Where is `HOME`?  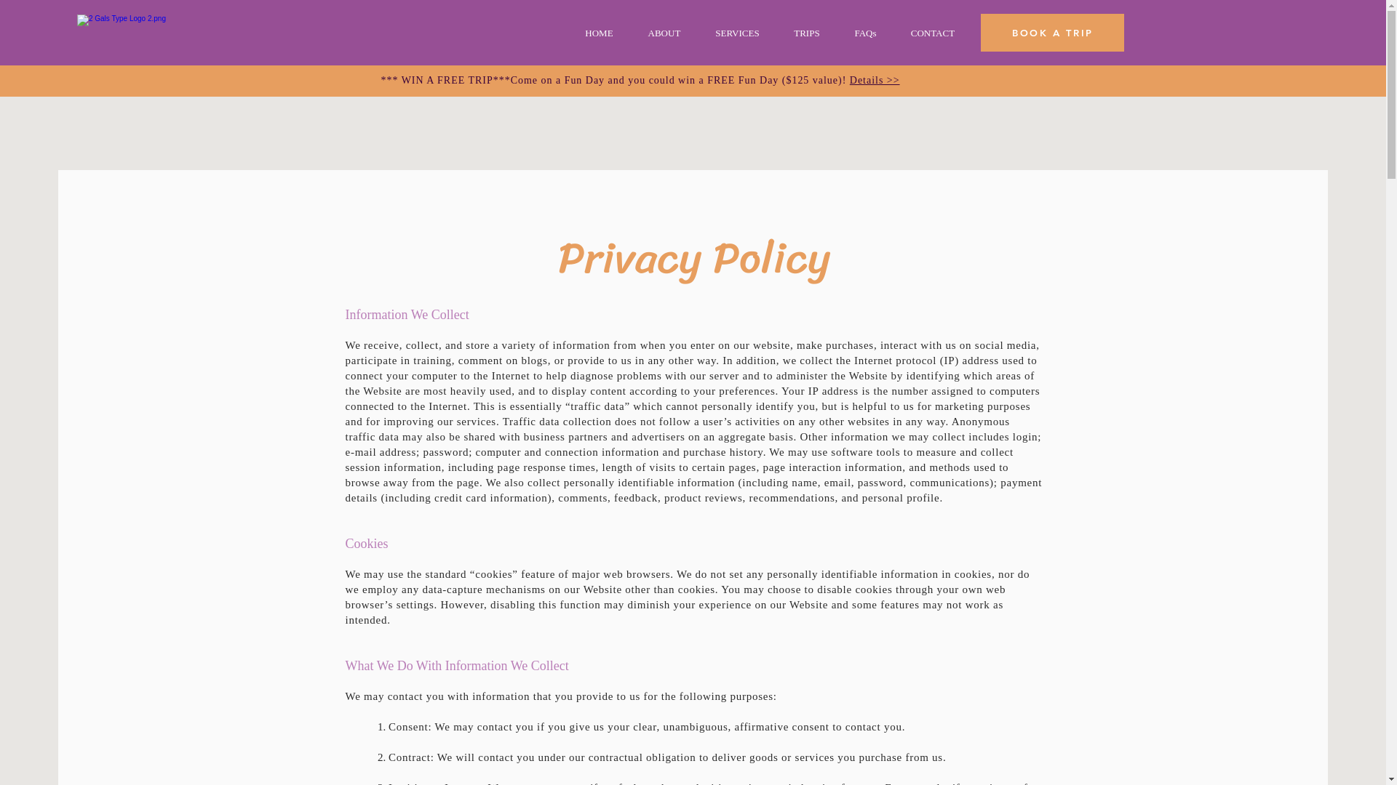
HOME is located at coordinates (599, 33).